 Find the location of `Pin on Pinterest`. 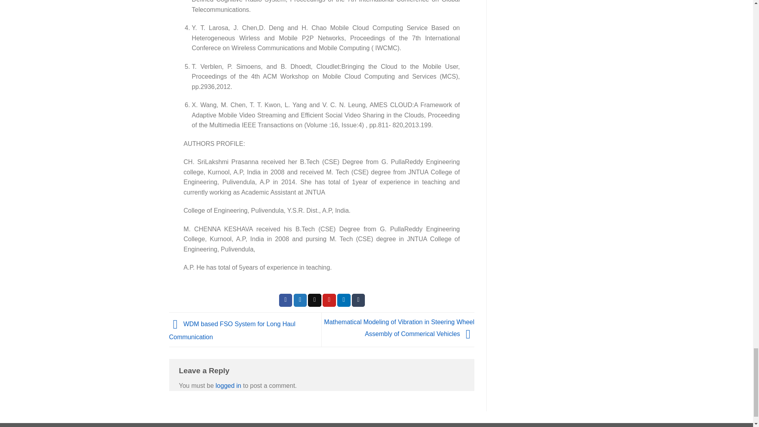

Pin on Pinterest is located at coordinates (329, 300).